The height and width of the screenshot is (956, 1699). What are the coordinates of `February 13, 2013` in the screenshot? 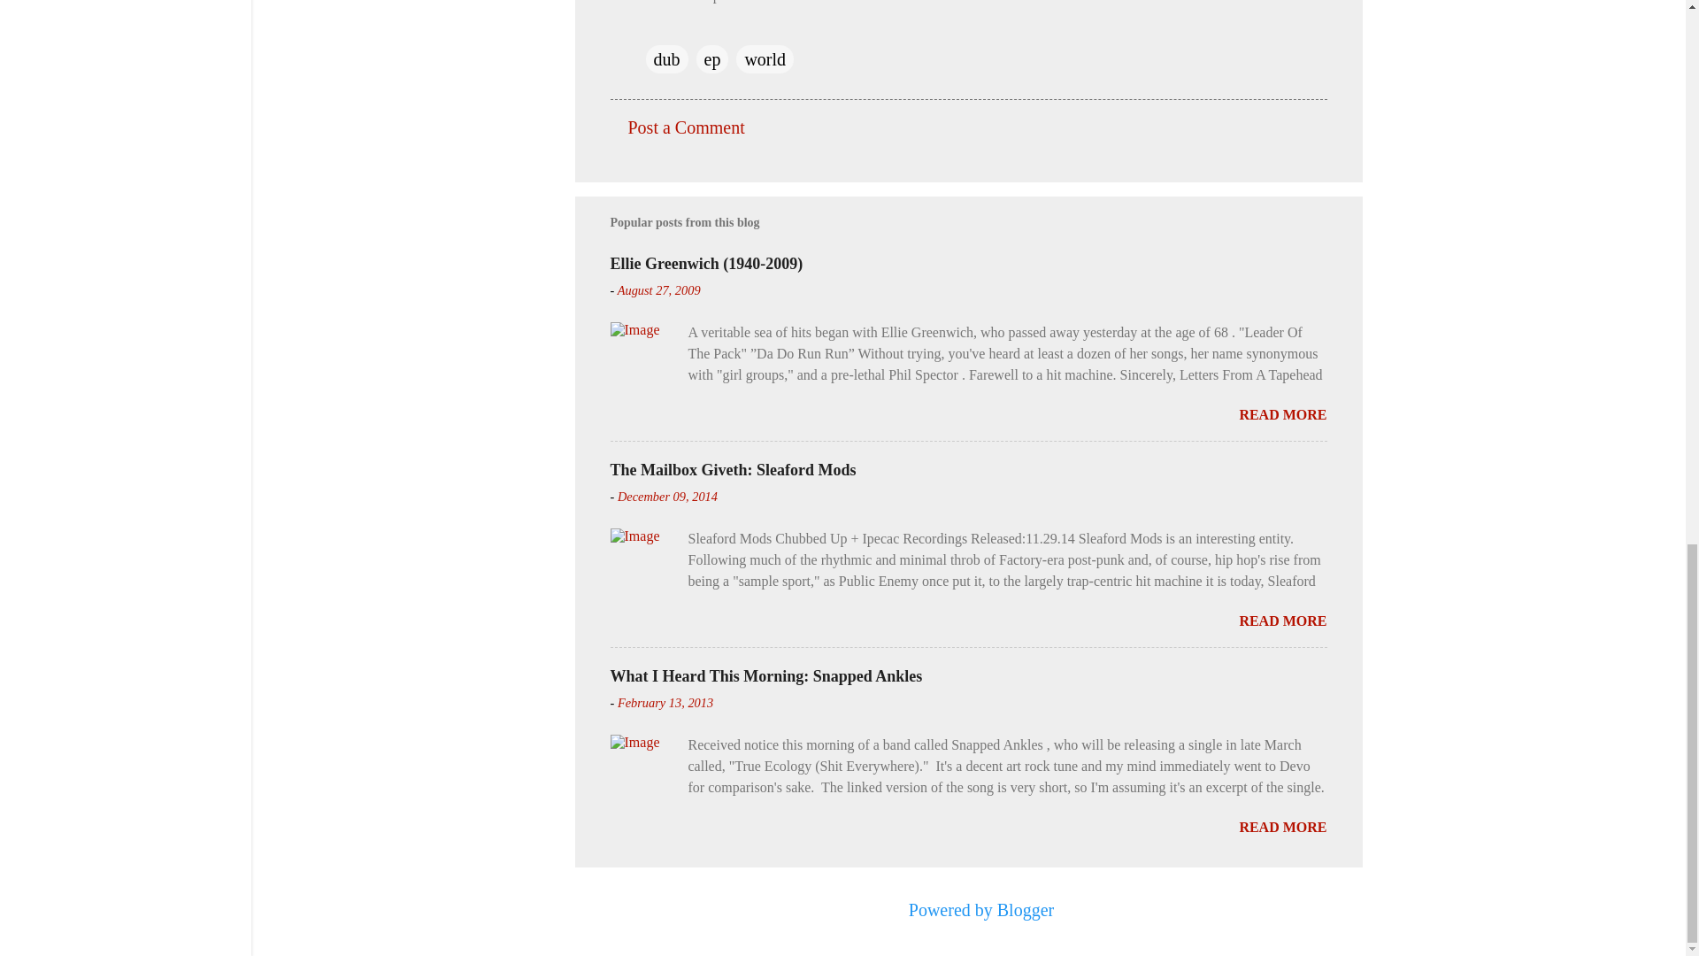 It's located at (665, 703).